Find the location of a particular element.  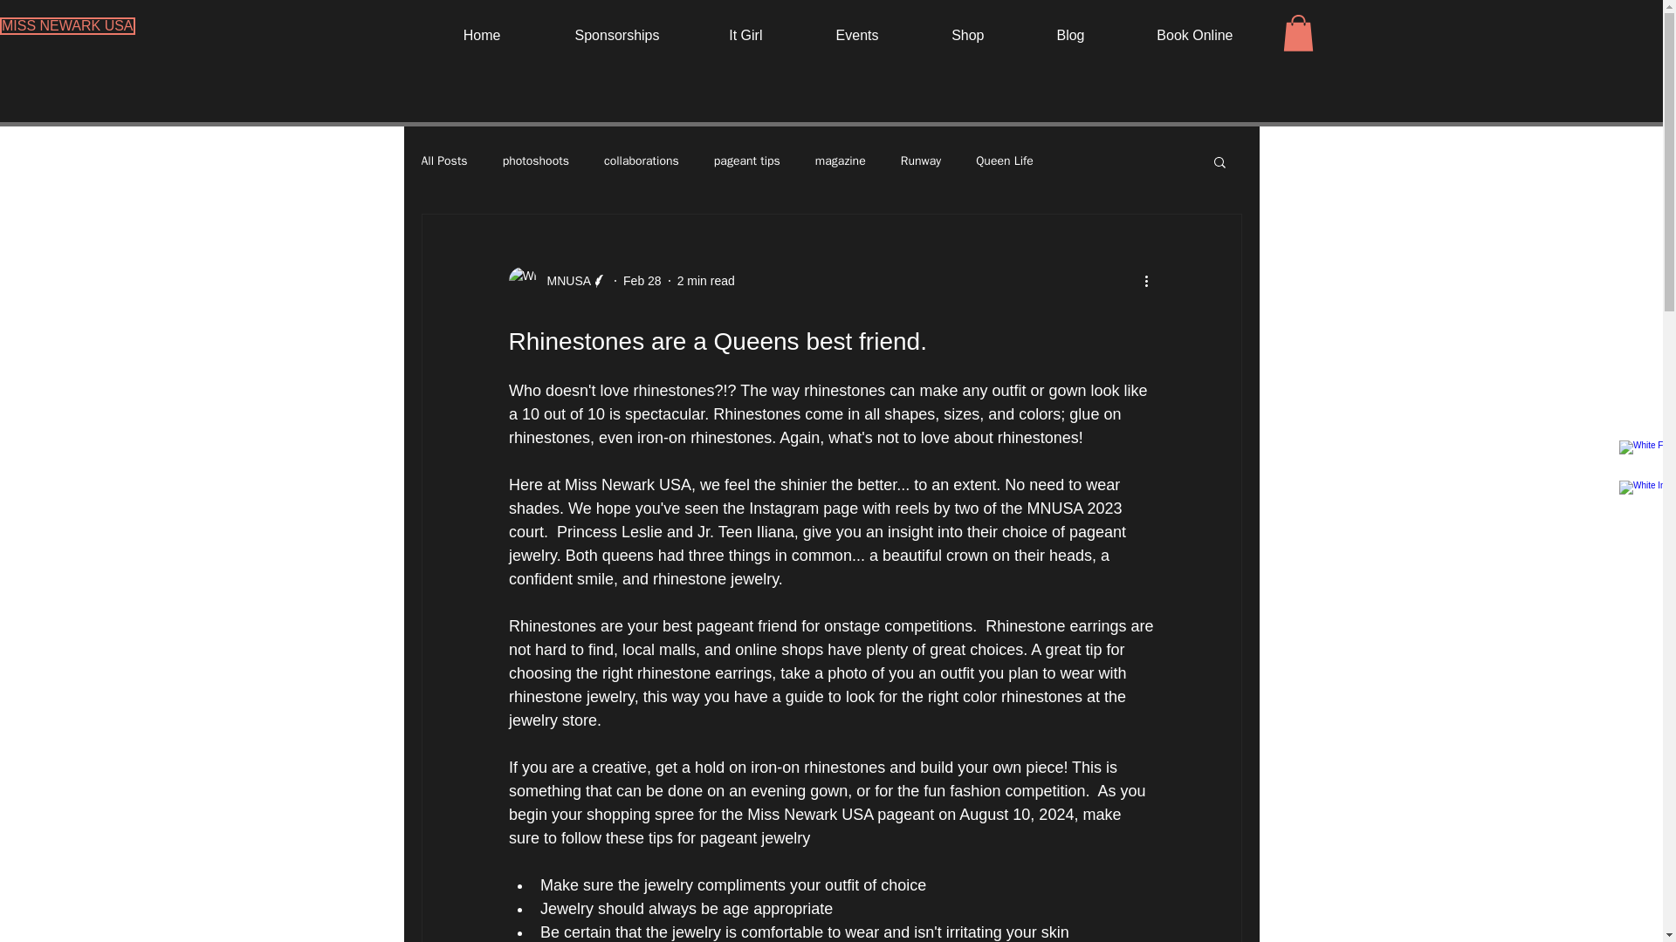

MNUSA is located at coordinates (564, 281).